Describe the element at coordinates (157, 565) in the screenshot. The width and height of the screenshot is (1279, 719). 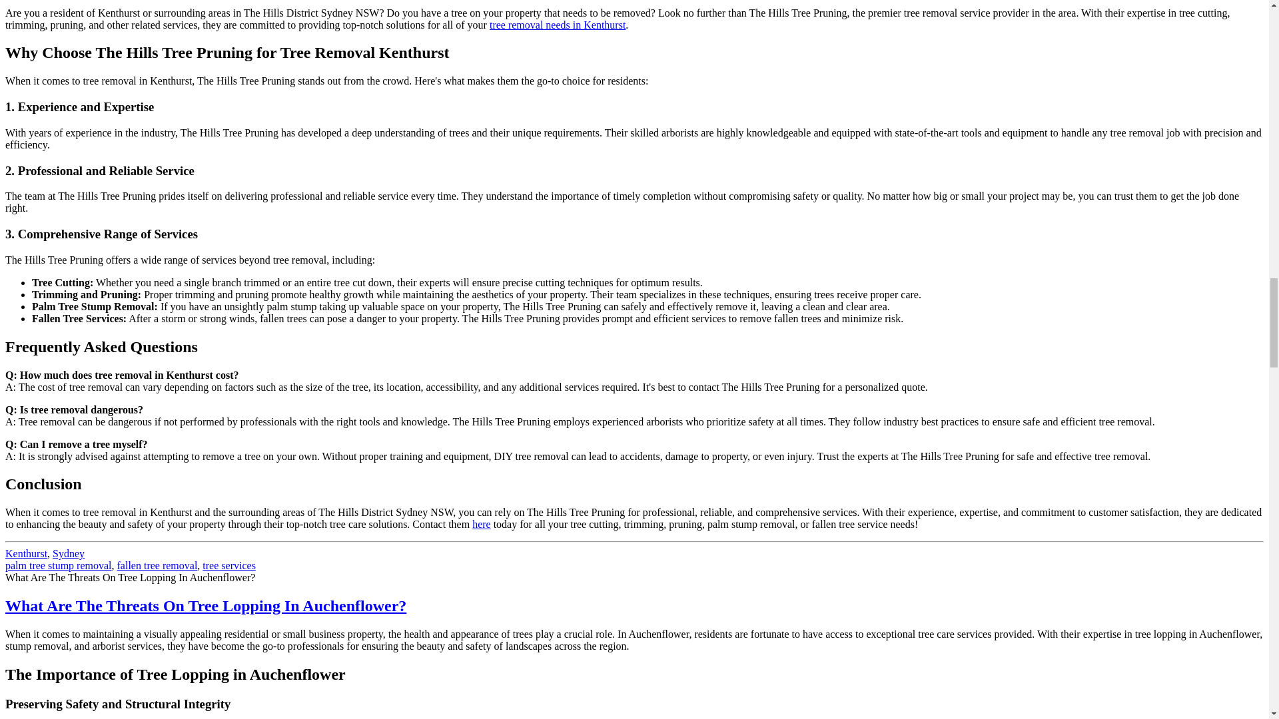
I see `fallen tree removal` at that location.